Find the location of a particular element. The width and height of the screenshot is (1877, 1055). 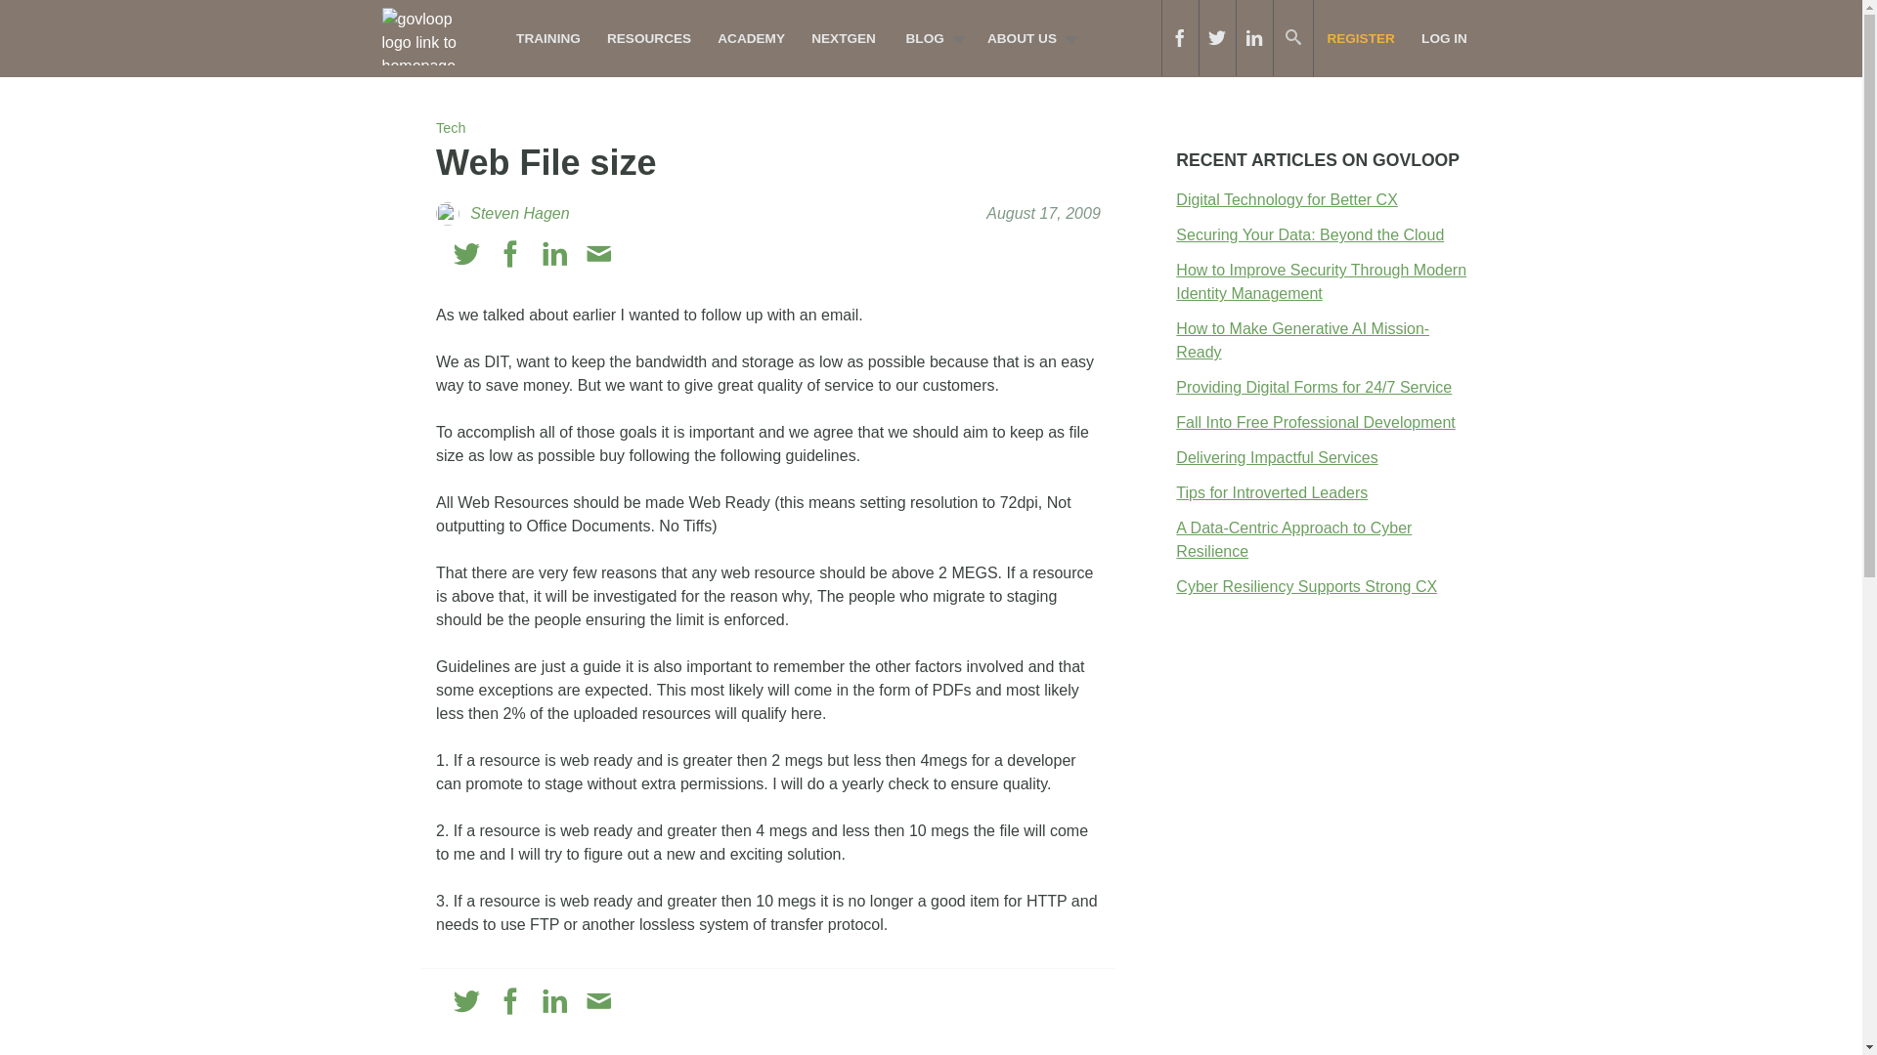

Twitter is located at coordinates (467, 254).